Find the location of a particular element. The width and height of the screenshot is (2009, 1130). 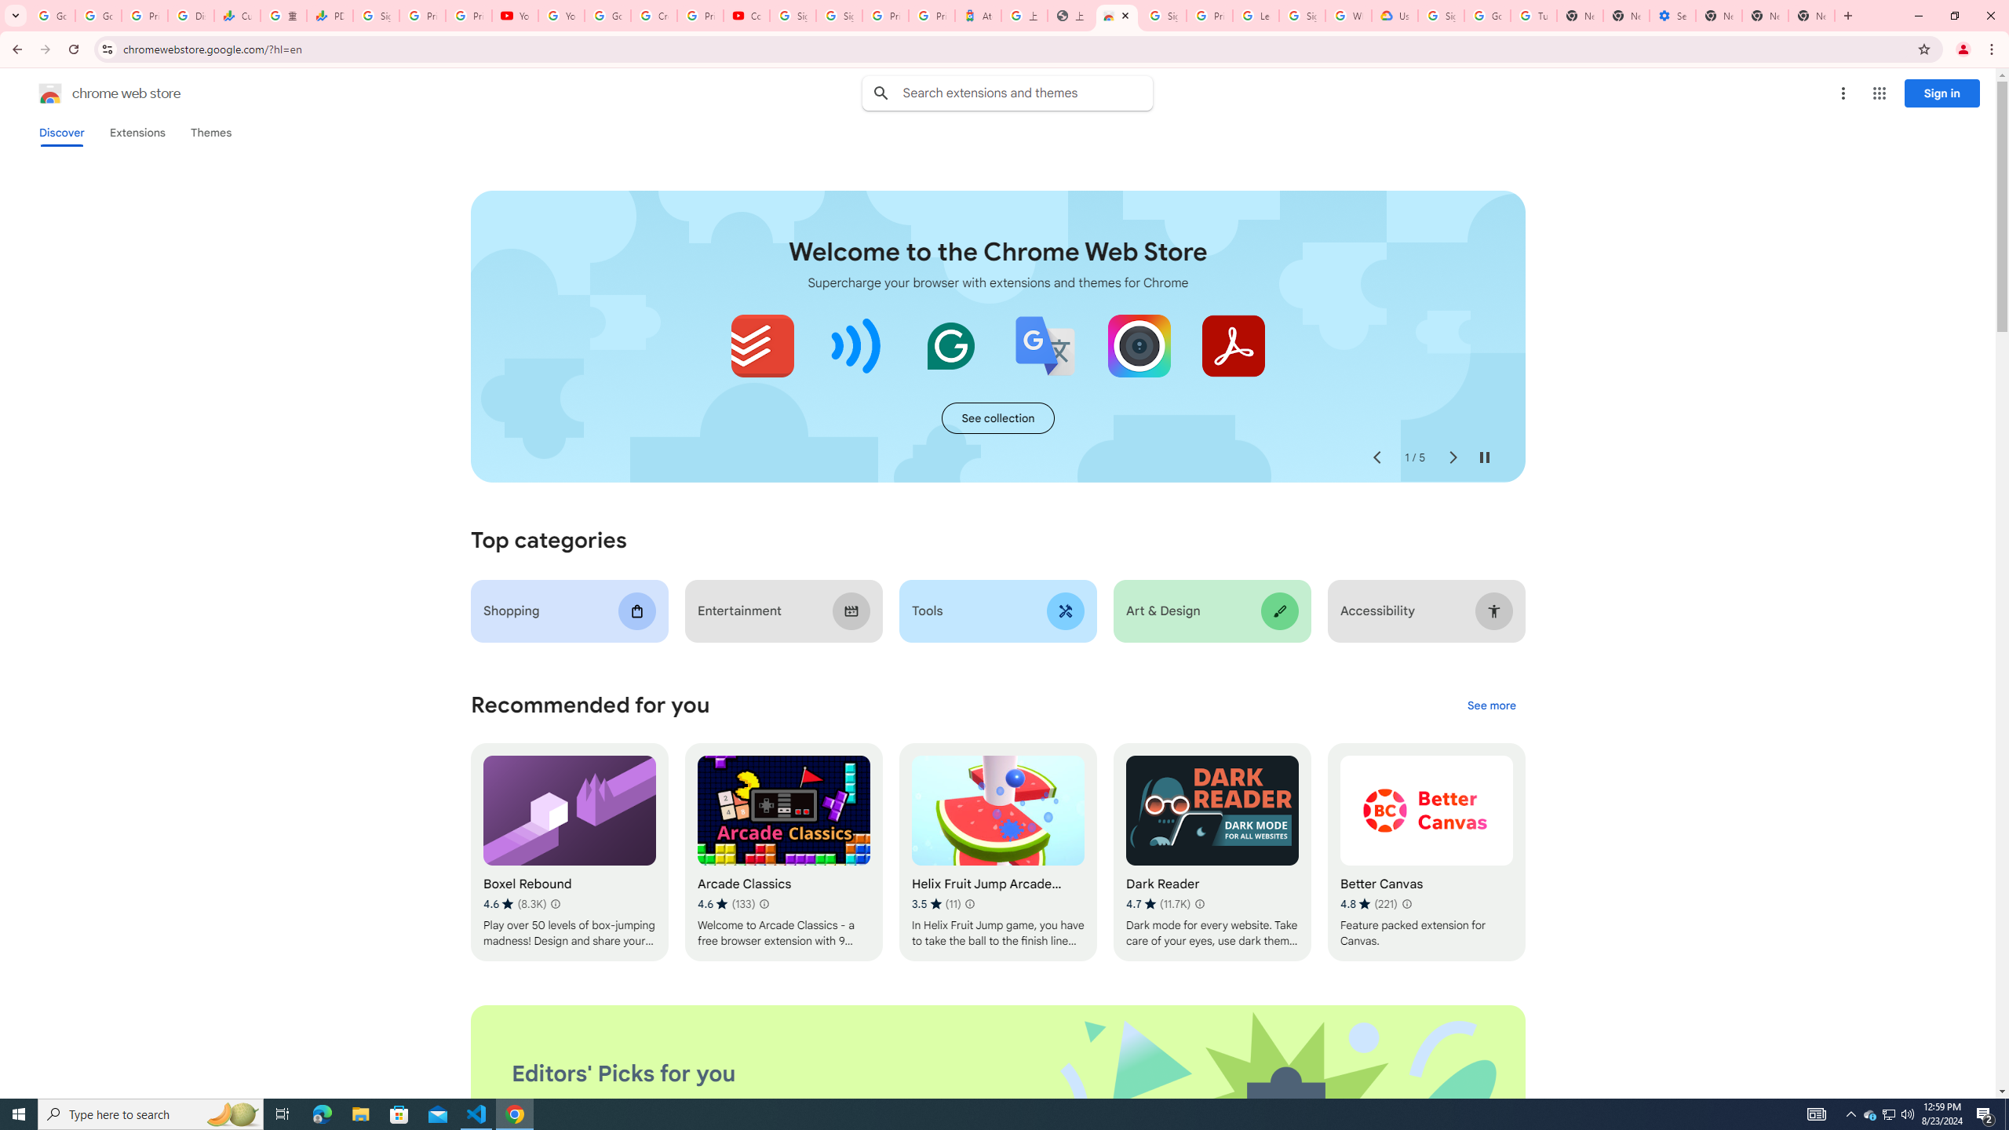

Better Canvas is located at coordinates (1427, 852).